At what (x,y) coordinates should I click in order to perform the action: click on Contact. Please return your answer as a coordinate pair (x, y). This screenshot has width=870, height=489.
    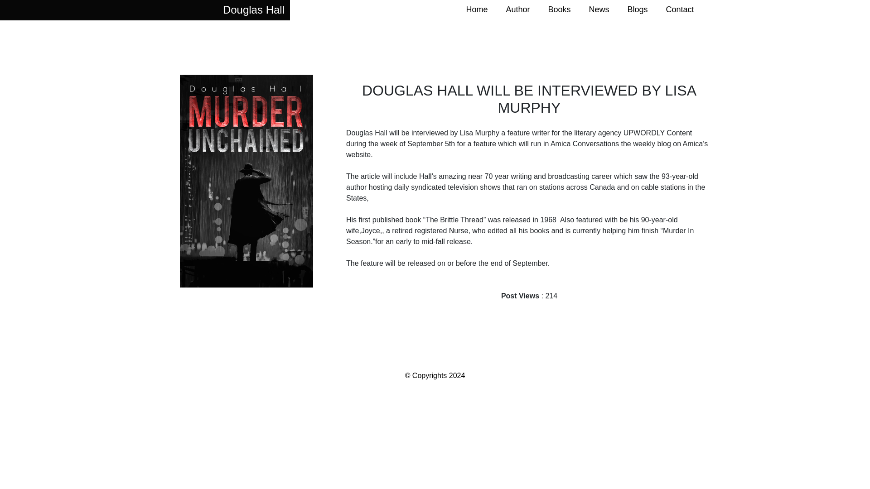
    Looking at the image, I should click on (680, 9).